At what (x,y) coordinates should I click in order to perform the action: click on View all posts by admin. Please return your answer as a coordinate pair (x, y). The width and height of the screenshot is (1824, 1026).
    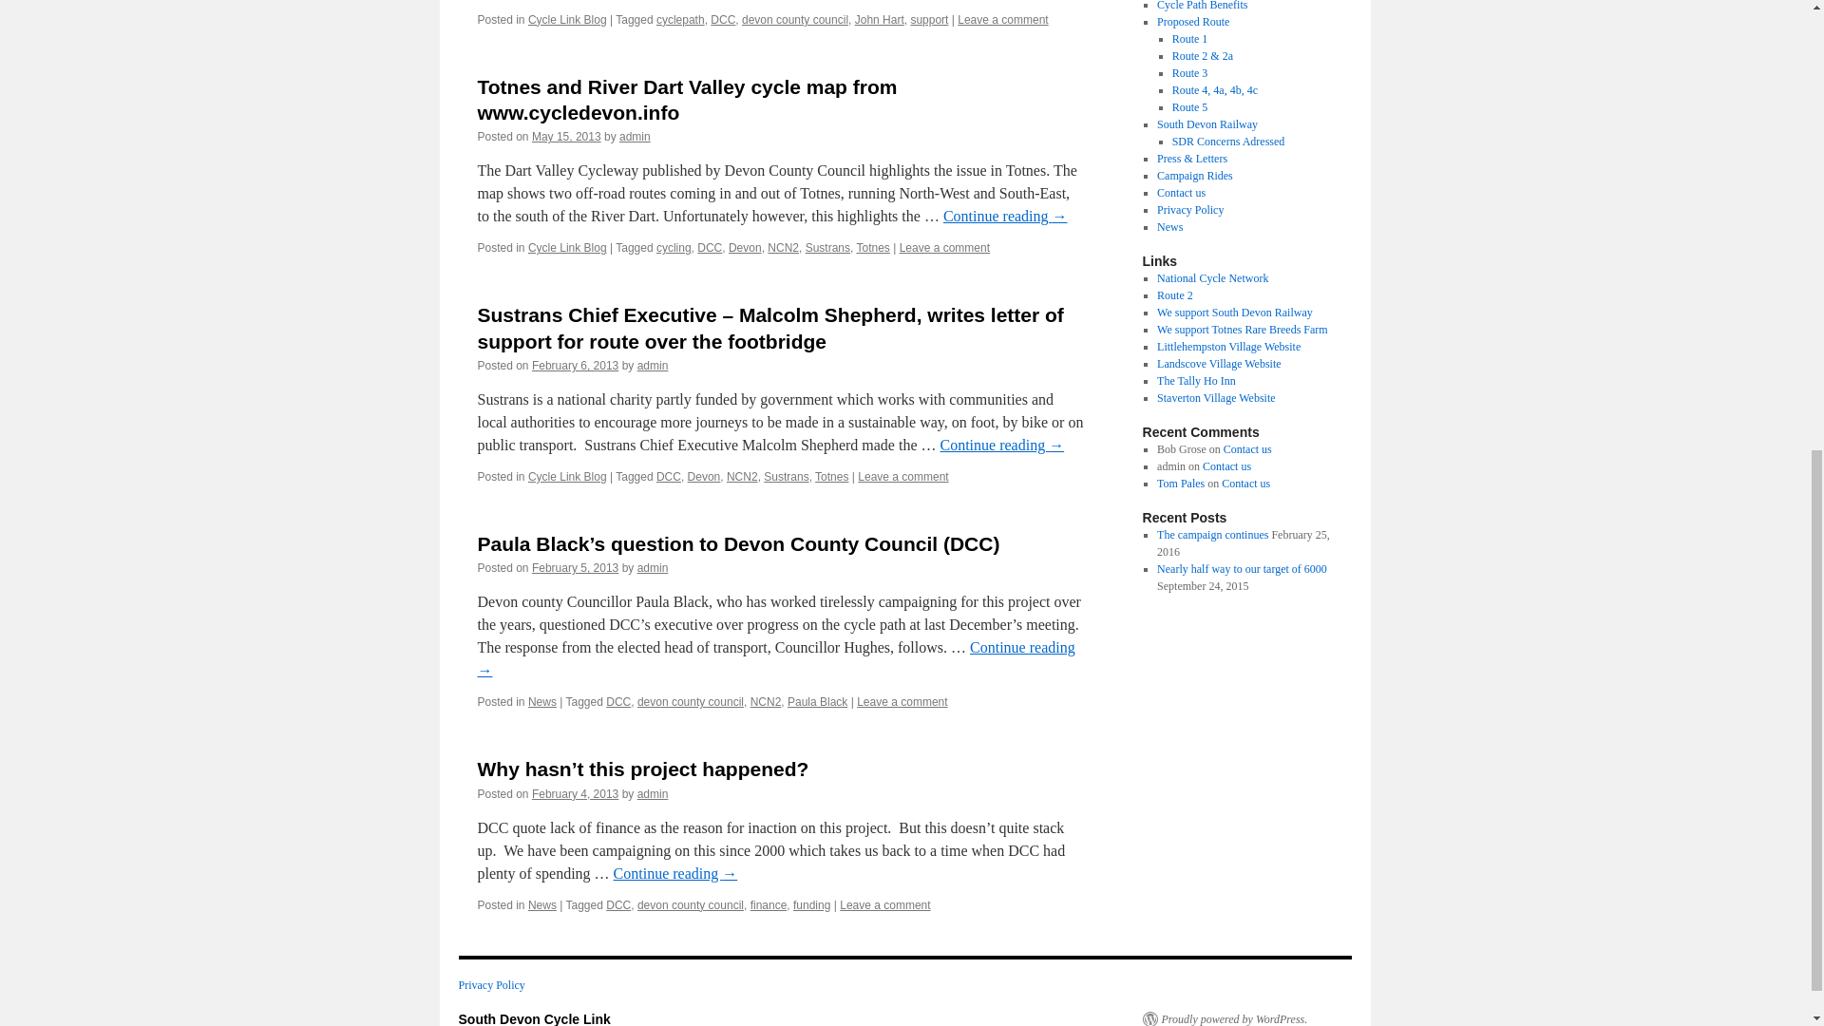
    Looking at the image, I should click on (653, 366).